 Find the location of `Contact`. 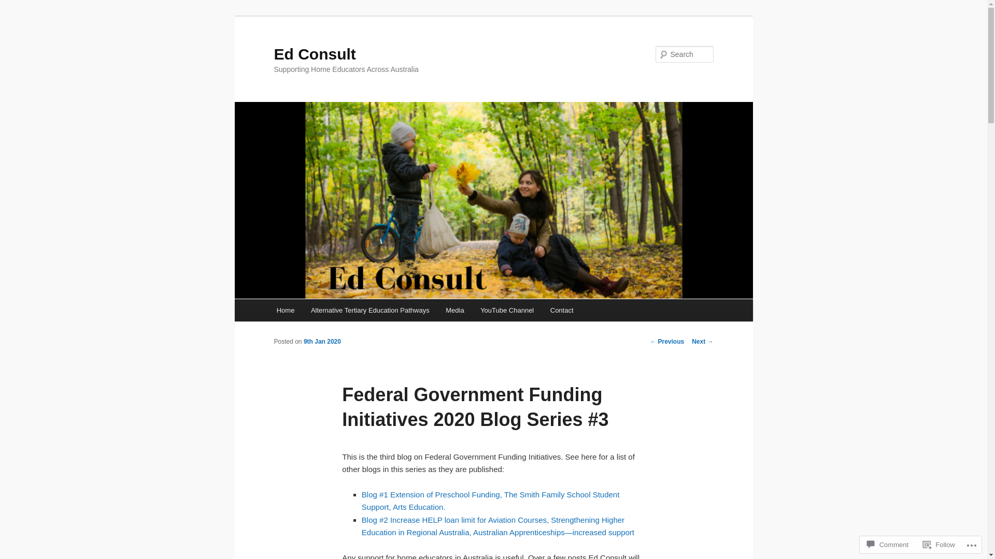

Contact is located at coordinates (562, 311).